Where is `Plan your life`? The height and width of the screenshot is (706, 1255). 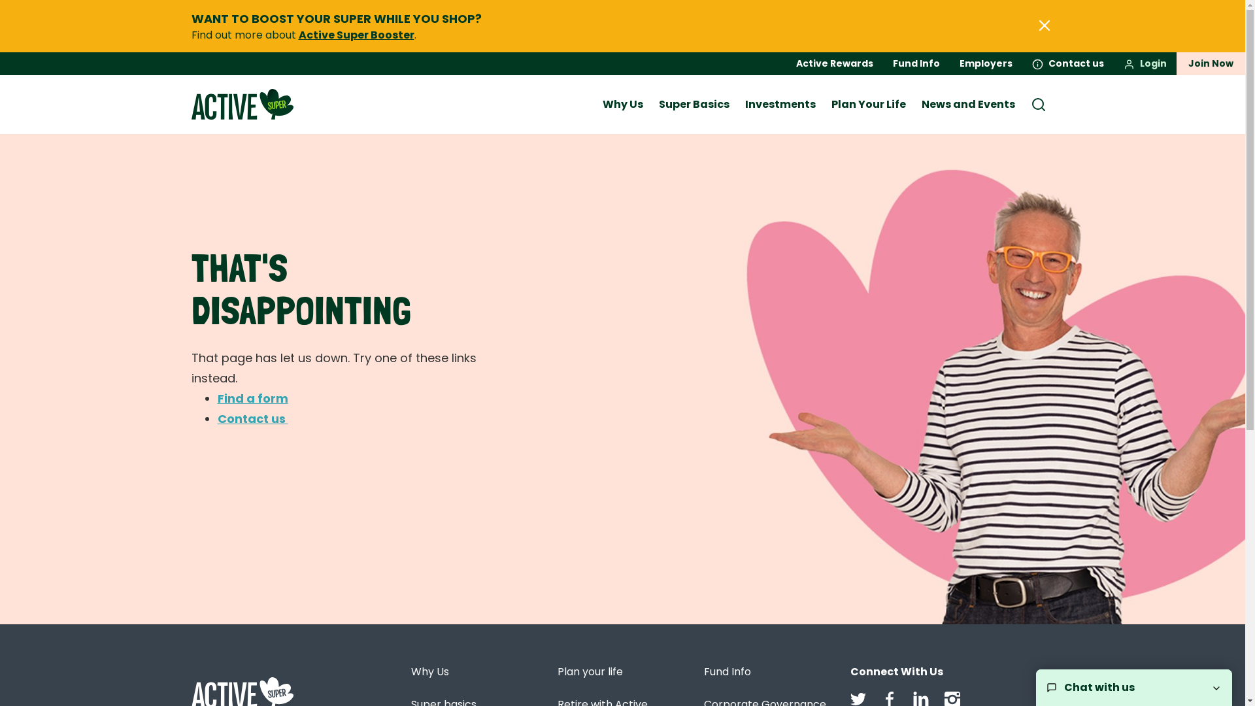 Plan your life is located at coordinates (590, 672).